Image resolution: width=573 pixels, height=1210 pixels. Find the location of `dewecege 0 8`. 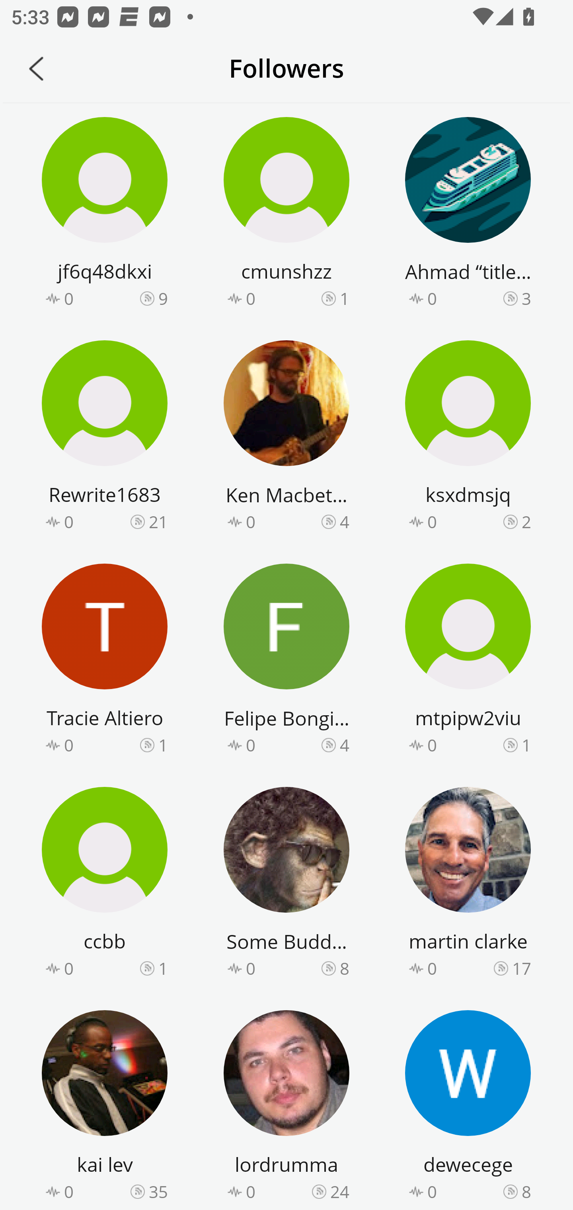

dewecege 0 8 is located at coordinates (468, 1107).